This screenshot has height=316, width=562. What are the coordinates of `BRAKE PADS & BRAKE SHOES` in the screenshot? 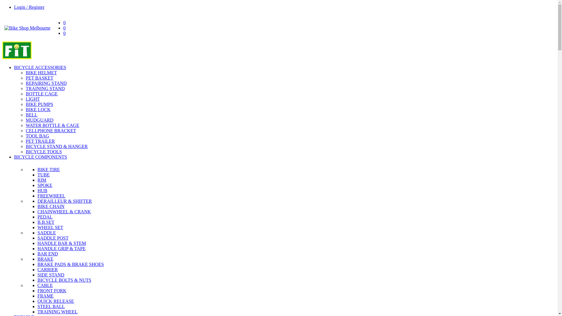 It's located at (71, 265).